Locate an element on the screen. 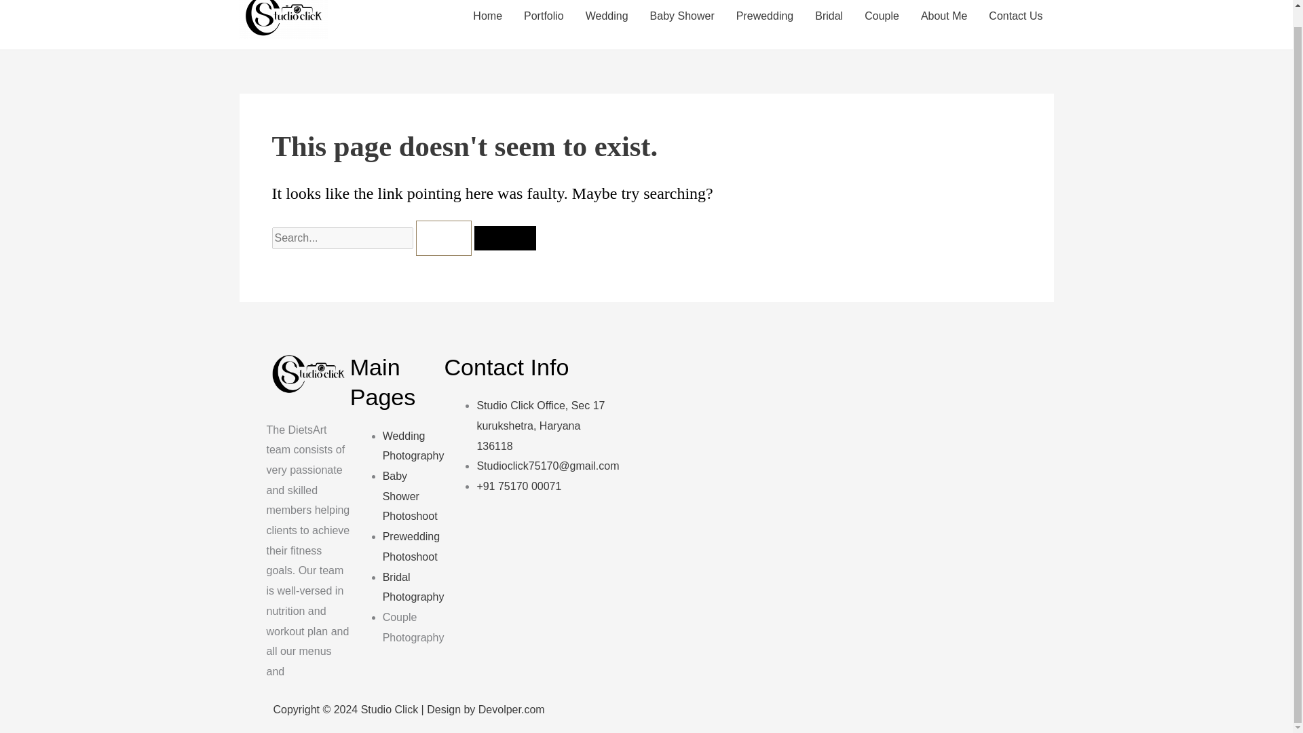 Image resolution: width=1303 pixels, height=733 pixels. Bridal Photography is located at coordinates (413, 587).